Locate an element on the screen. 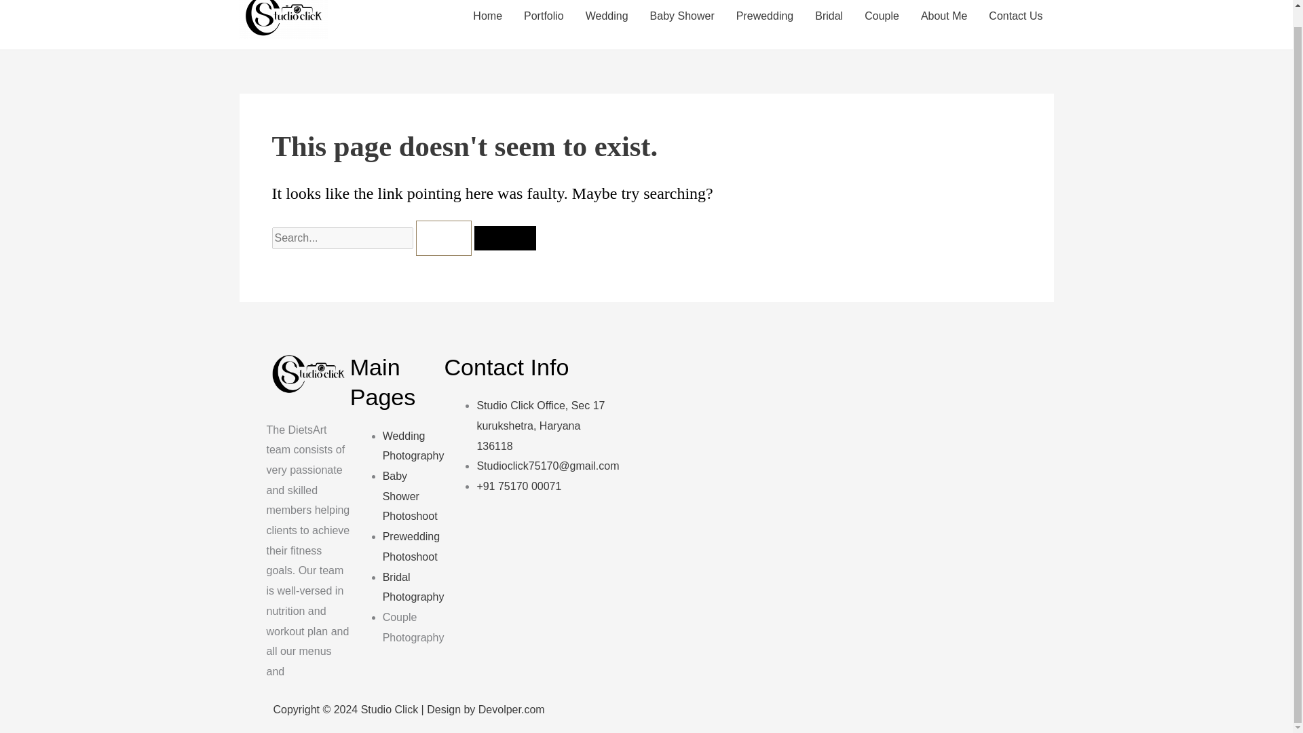 Image resolution: width=1303 pixels, height=733 pixels. Bridal Photography is located at coordinates (413, 587).